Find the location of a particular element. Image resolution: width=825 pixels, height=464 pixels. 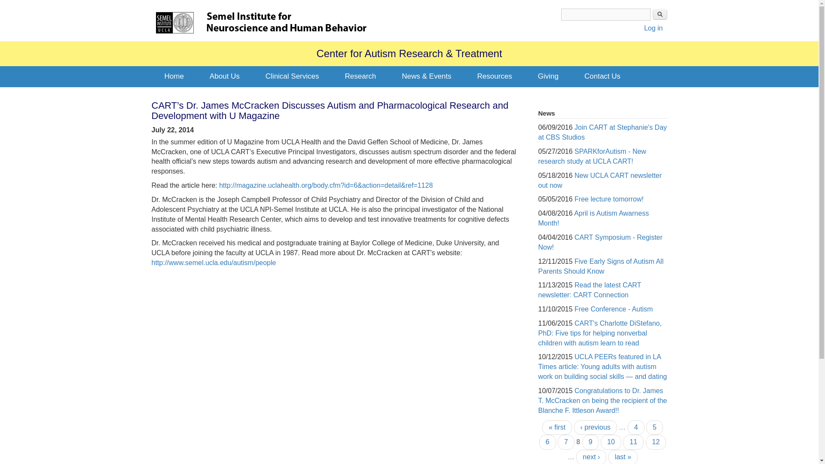

Resources is located at coordinates (494, 76).